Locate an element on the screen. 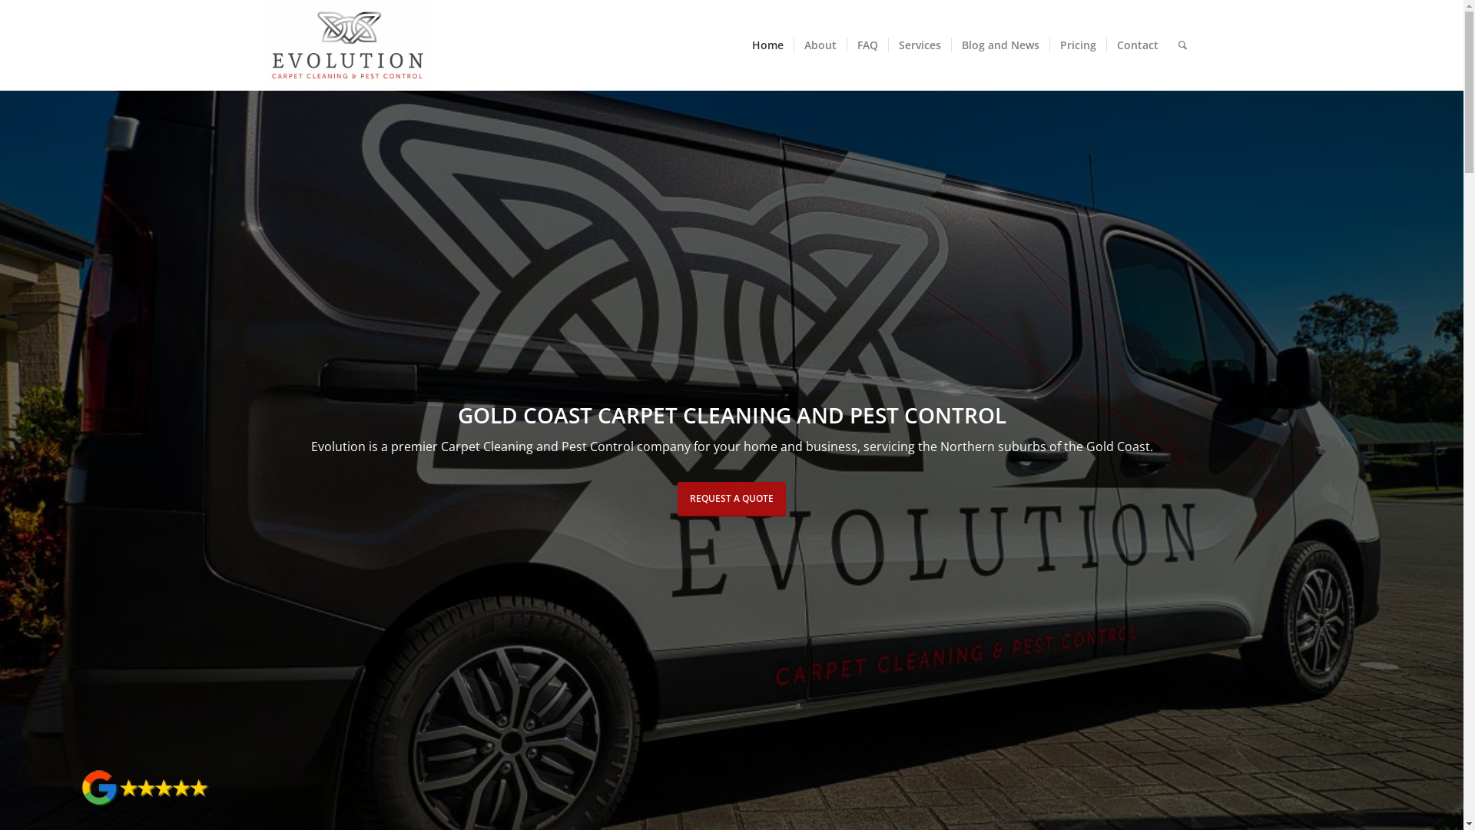 The width and height of the screenshot is (1475, 830). Blog and News is located at coordinates (1000, 45).